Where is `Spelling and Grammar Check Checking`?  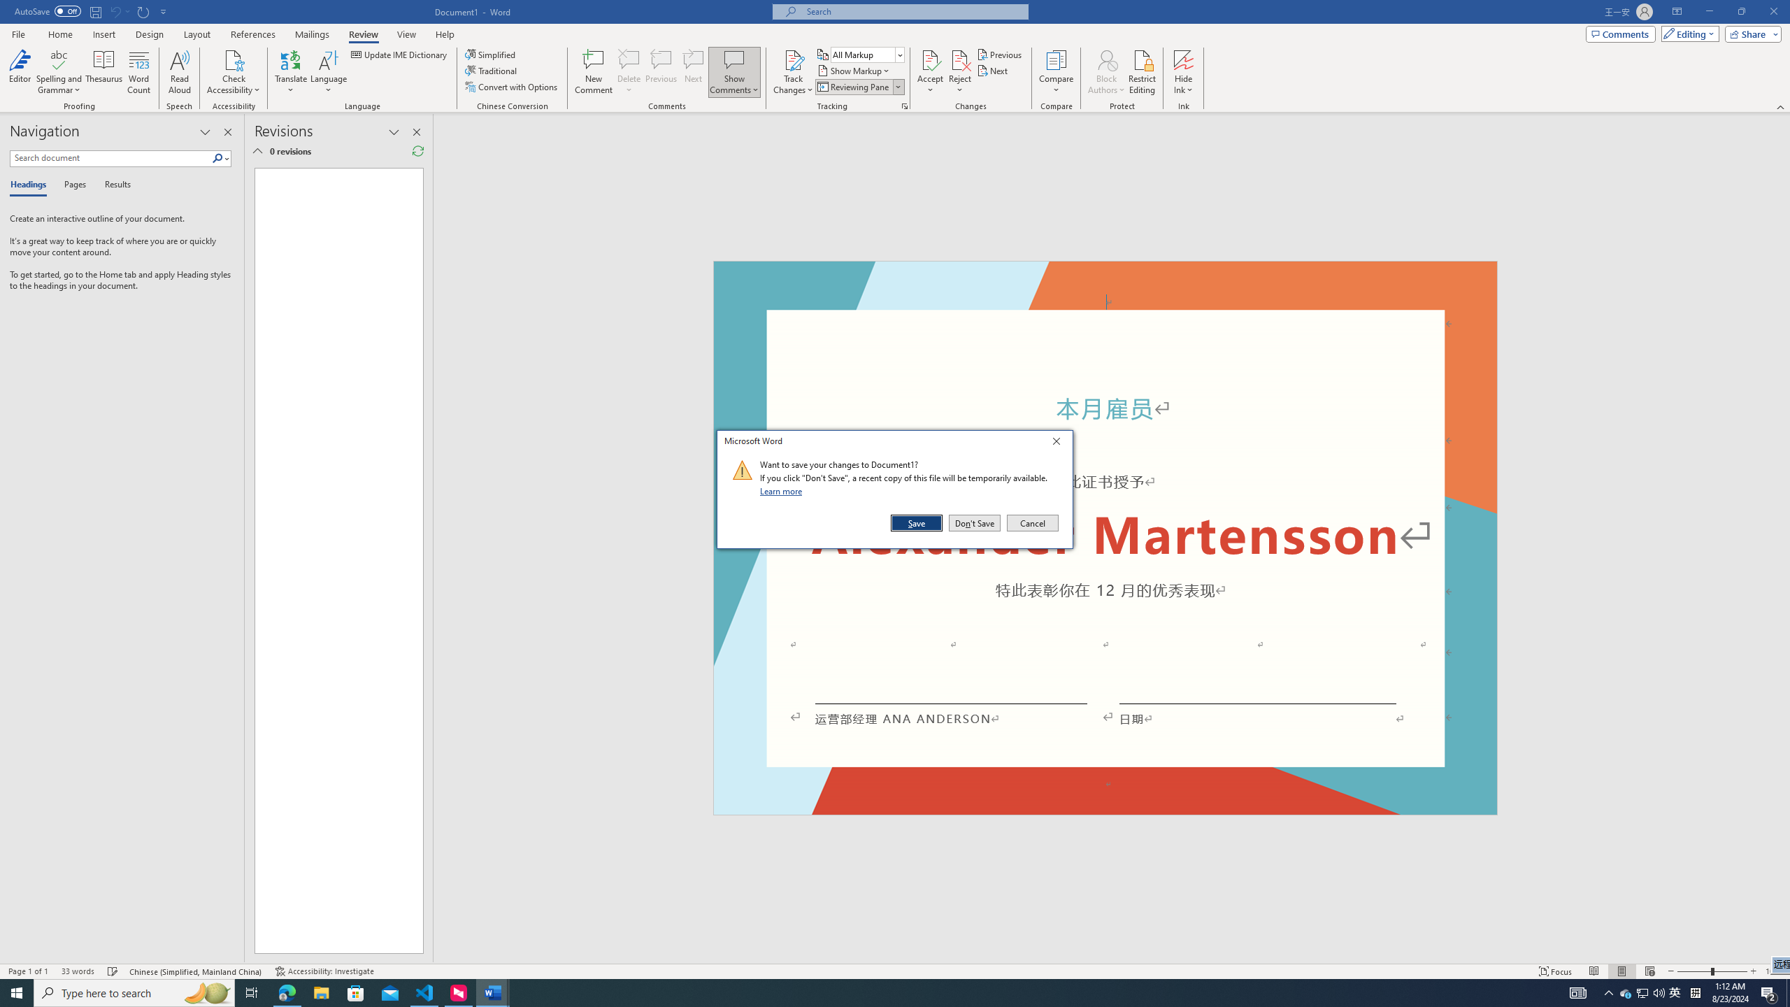 Spelling and Grammar Check Checking is located at coordinates (1105, 277).